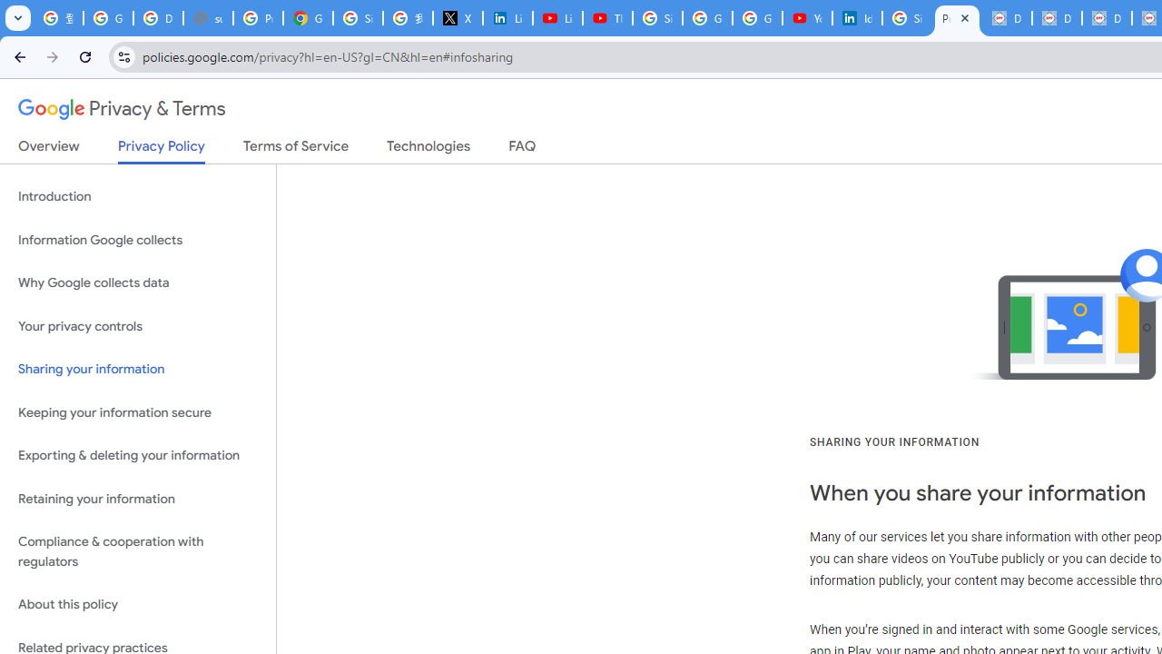 This screenshot has width=1162, height=654. What do you see at coordinates (258, 18) in the screenshot?
I see `Privacy Help Center - Policies Help` at bounding box center [258, 18].